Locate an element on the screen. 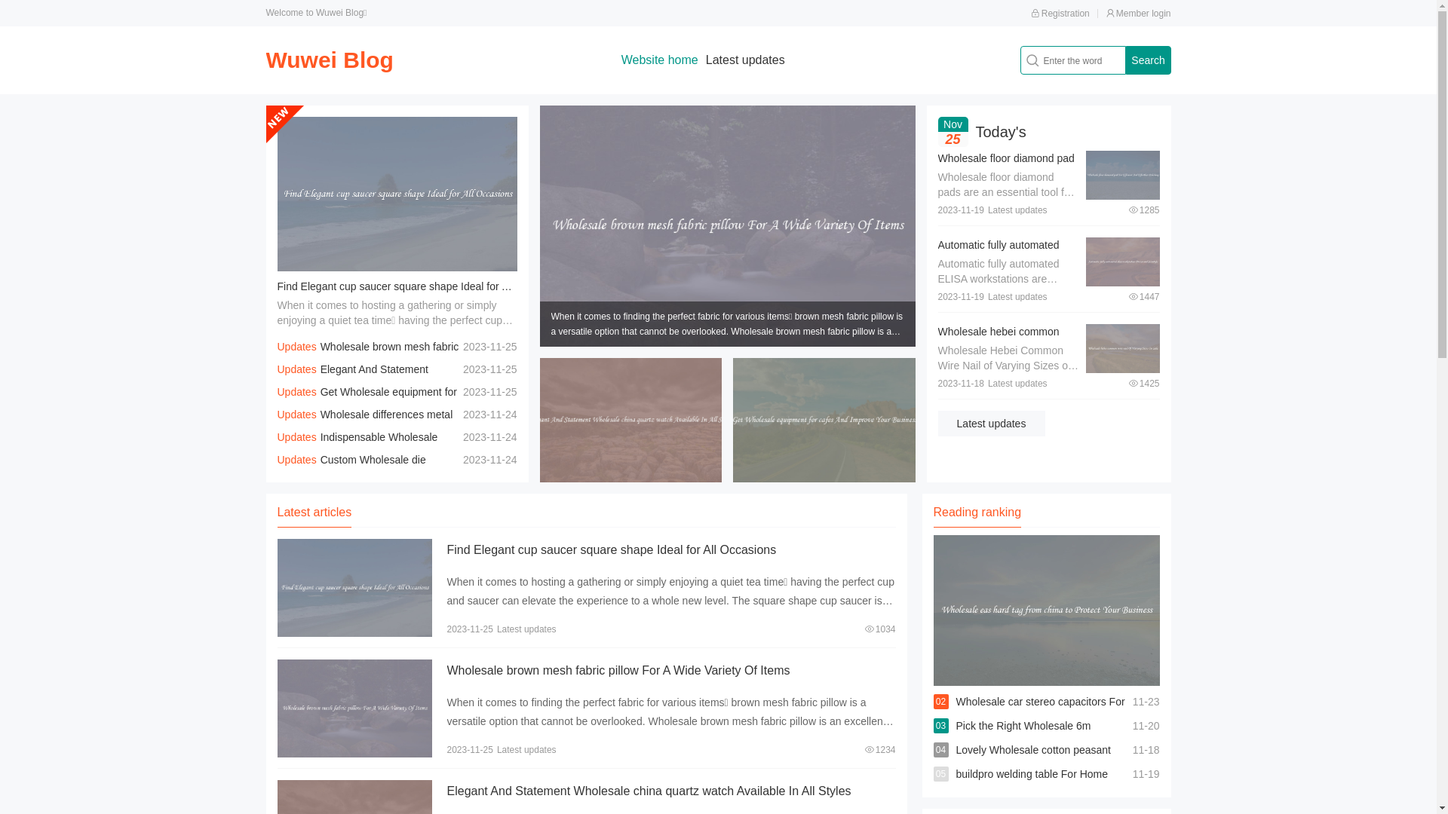 The width and height of the screenshot is (1448, 814). Latest updates is located at coordinates (992, 424).